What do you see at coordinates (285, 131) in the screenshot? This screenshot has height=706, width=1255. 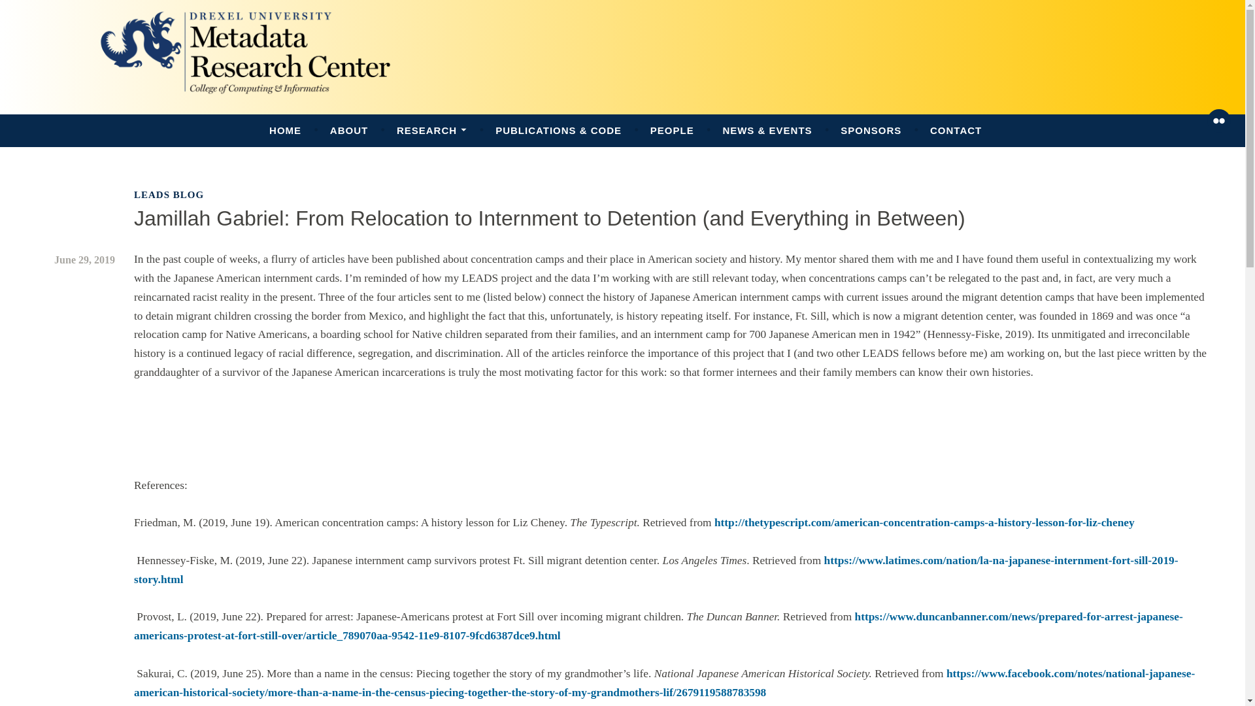 I see `HOME` at bounding box center [285, 131].